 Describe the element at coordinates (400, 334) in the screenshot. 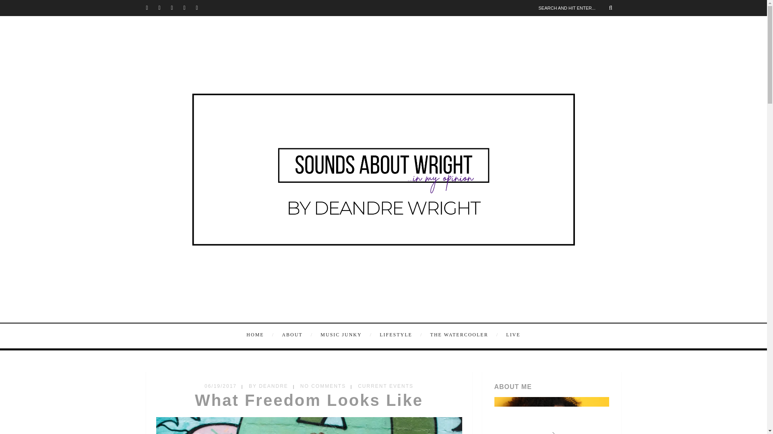

I see `LIFESTYLE` at that location.